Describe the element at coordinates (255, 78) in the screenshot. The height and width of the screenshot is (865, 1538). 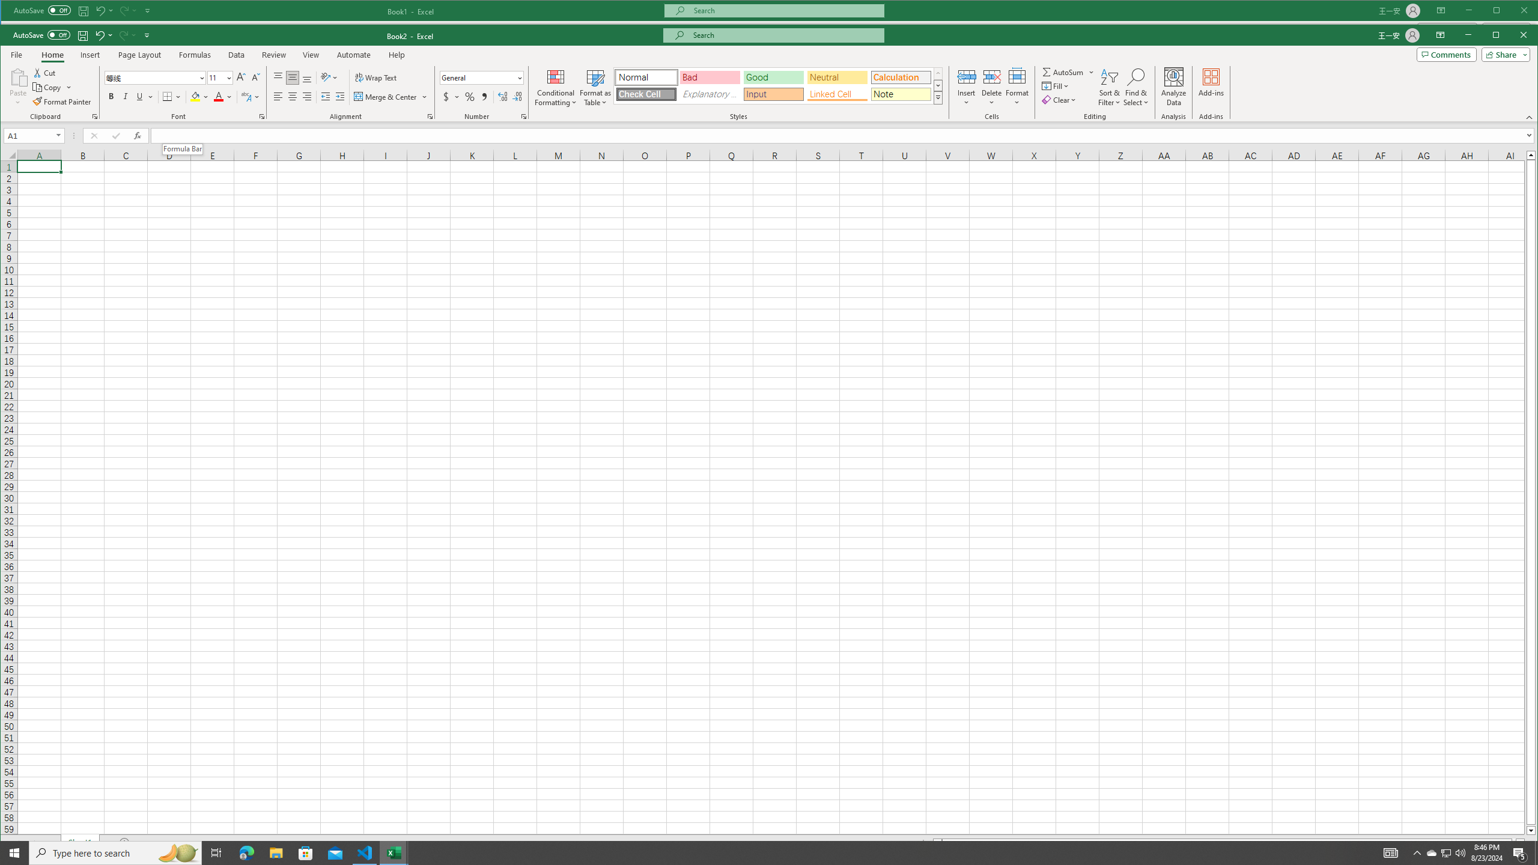
I see `Decrease Font Size` at that location.